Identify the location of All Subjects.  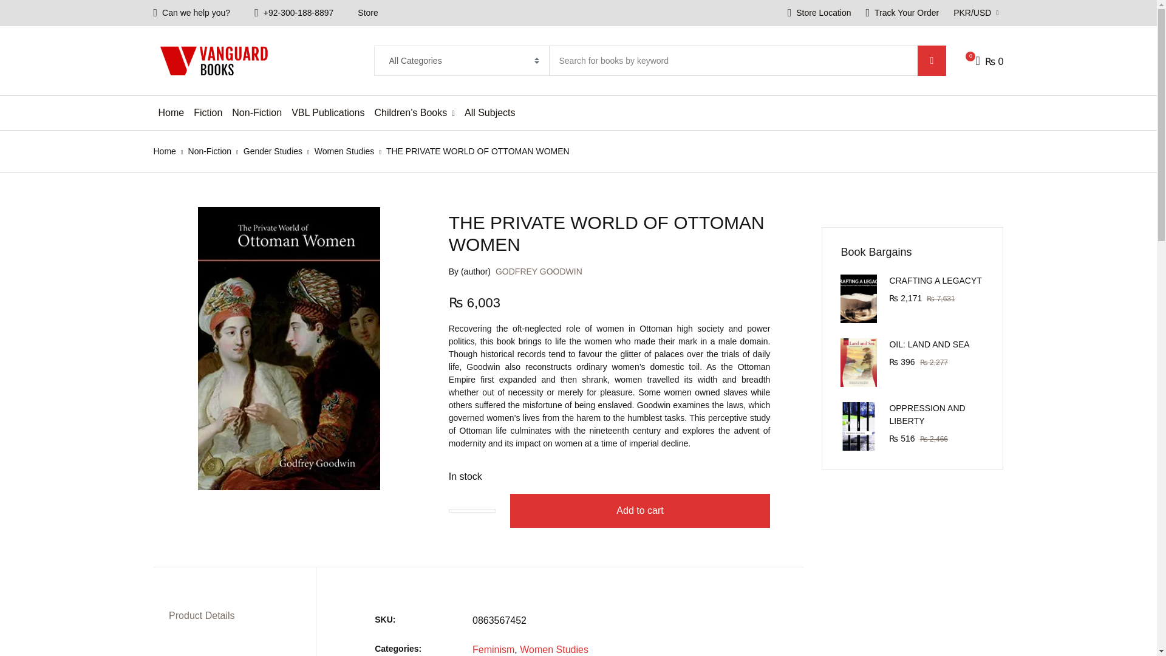
(489, 112).